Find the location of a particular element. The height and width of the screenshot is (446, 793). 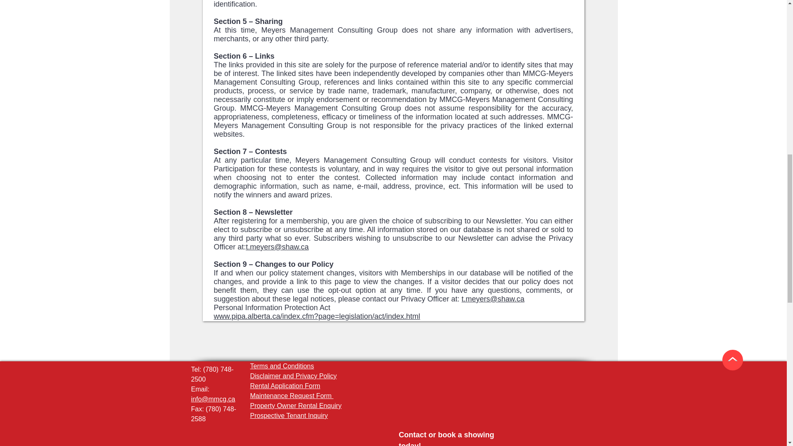

Terms and Conditions is located at coordinates (282, 366).